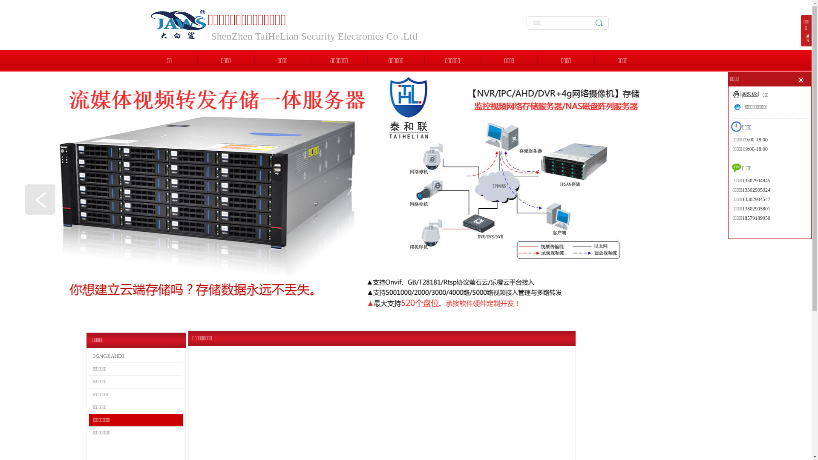 The width and height of the screenshot is (818, 460). What do you see at coordinates (802, 80) in the screenshot?
I see ` ` at bounding box center [802, 80].